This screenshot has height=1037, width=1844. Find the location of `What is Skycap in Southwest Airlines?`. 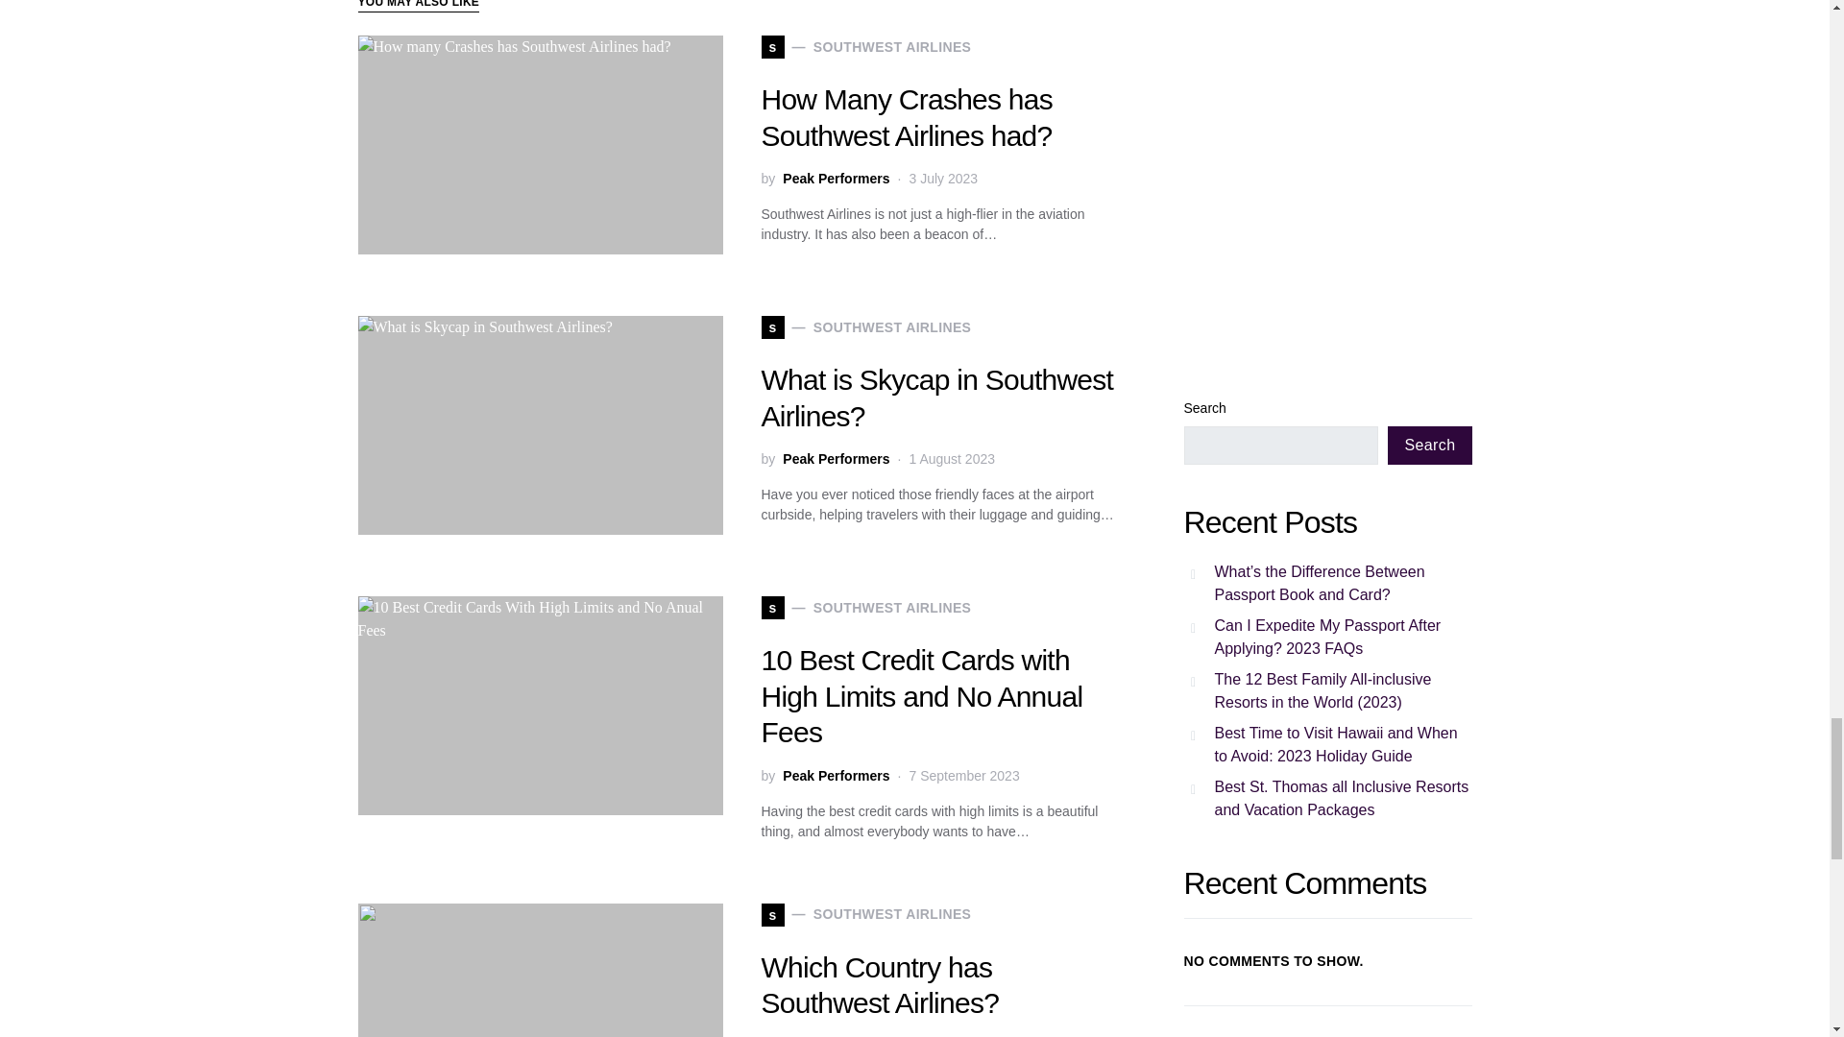

What is Skycap in Southwest Airlines? is located at coordinates (836, 459).